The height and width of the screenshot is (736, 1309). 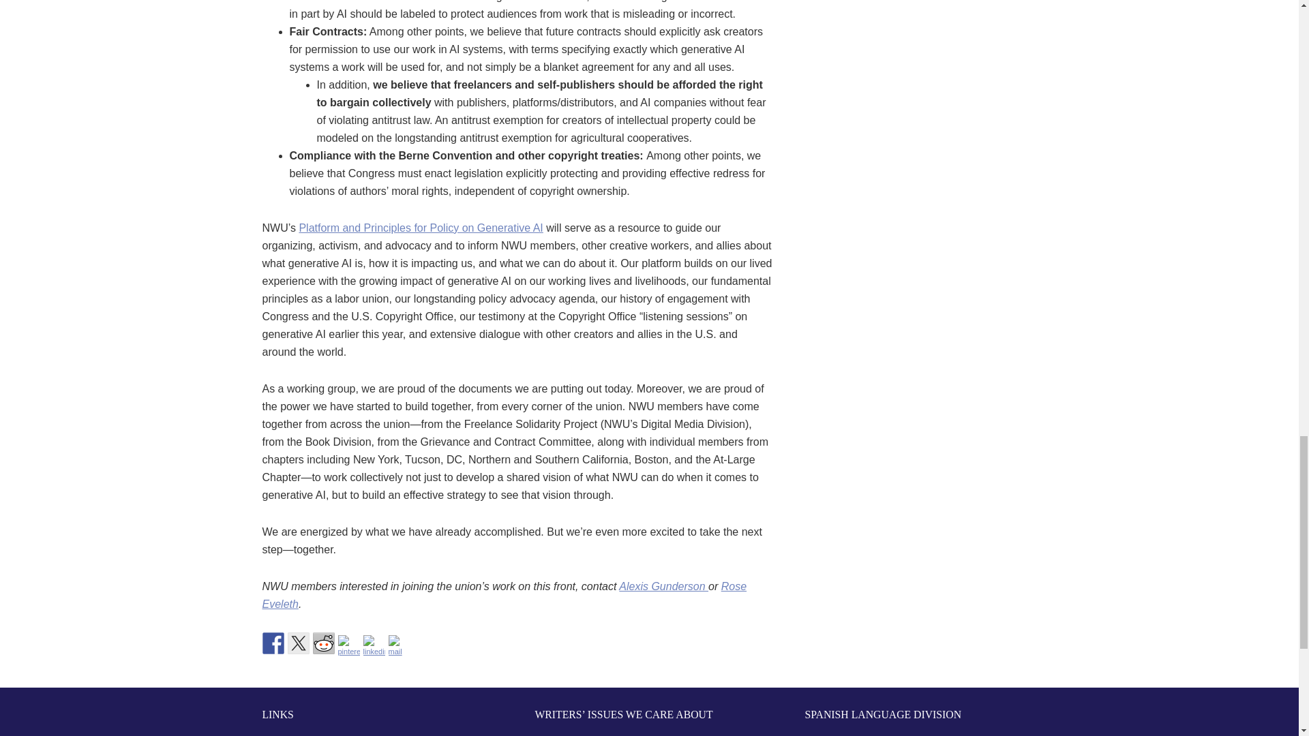 What do you see at coordinates (400, 646) in the screenshot?
I see `Share by email` at bounding box center [400, 646].